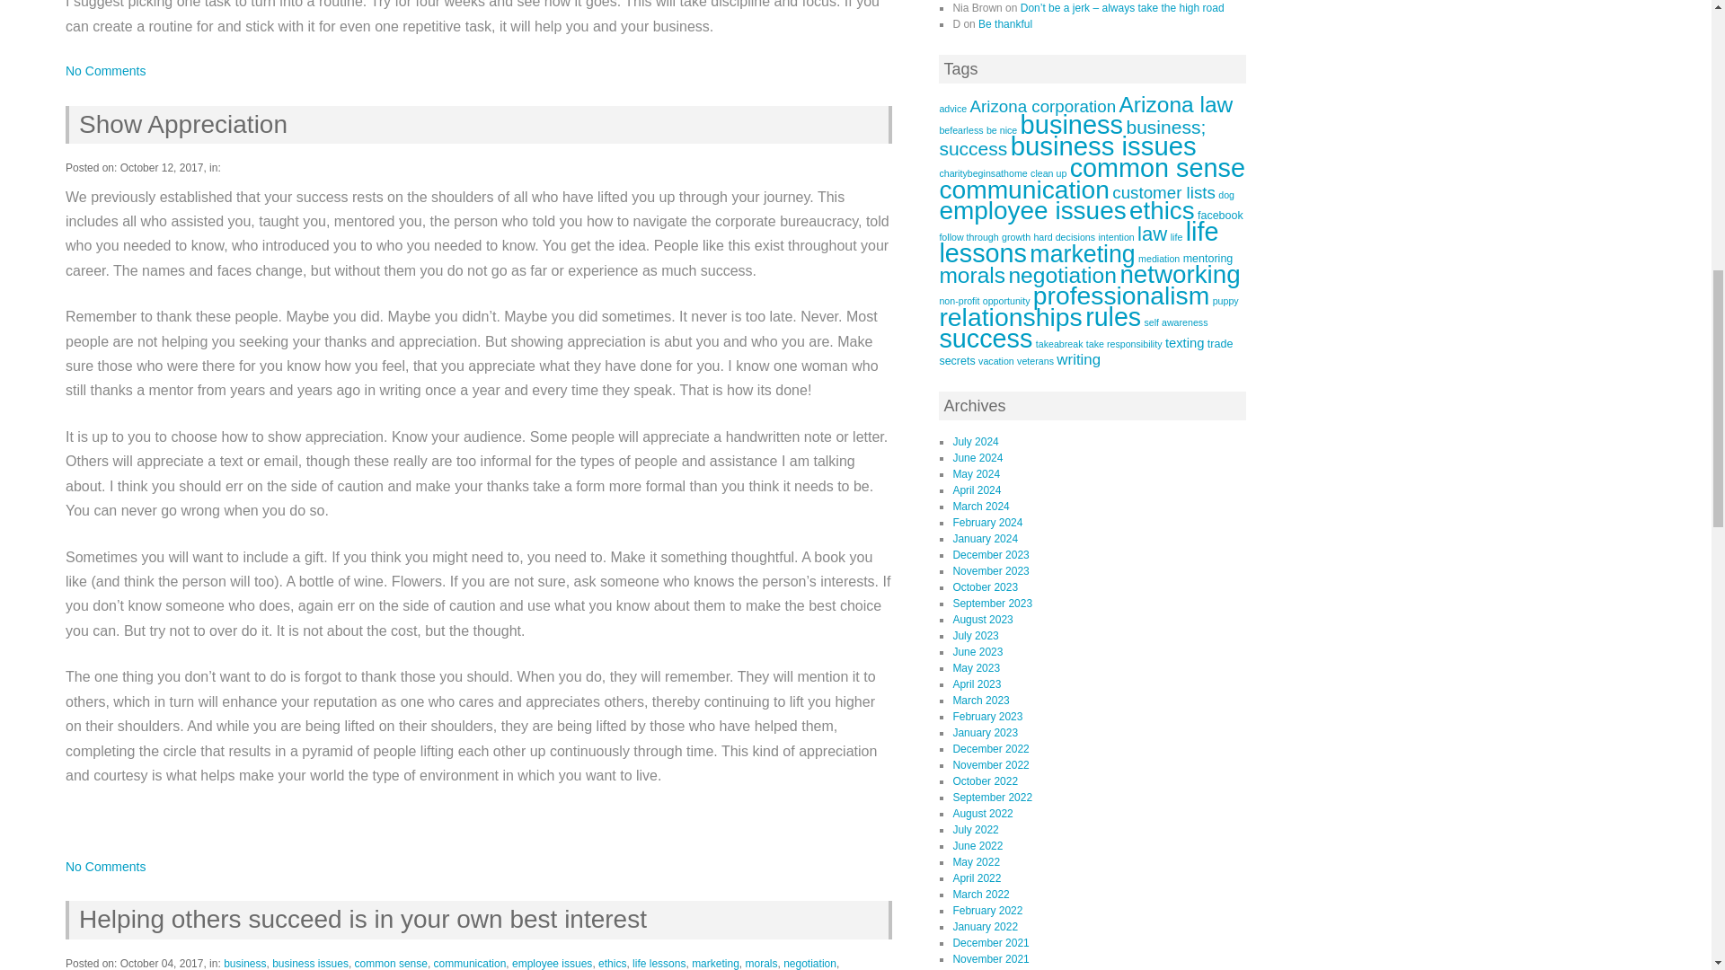 The height and width of the screenshot is (970, 1725). What do you see at coordinates (310, 963) in the screenshot?
I see `business issues` at bounding box center [310, 963].